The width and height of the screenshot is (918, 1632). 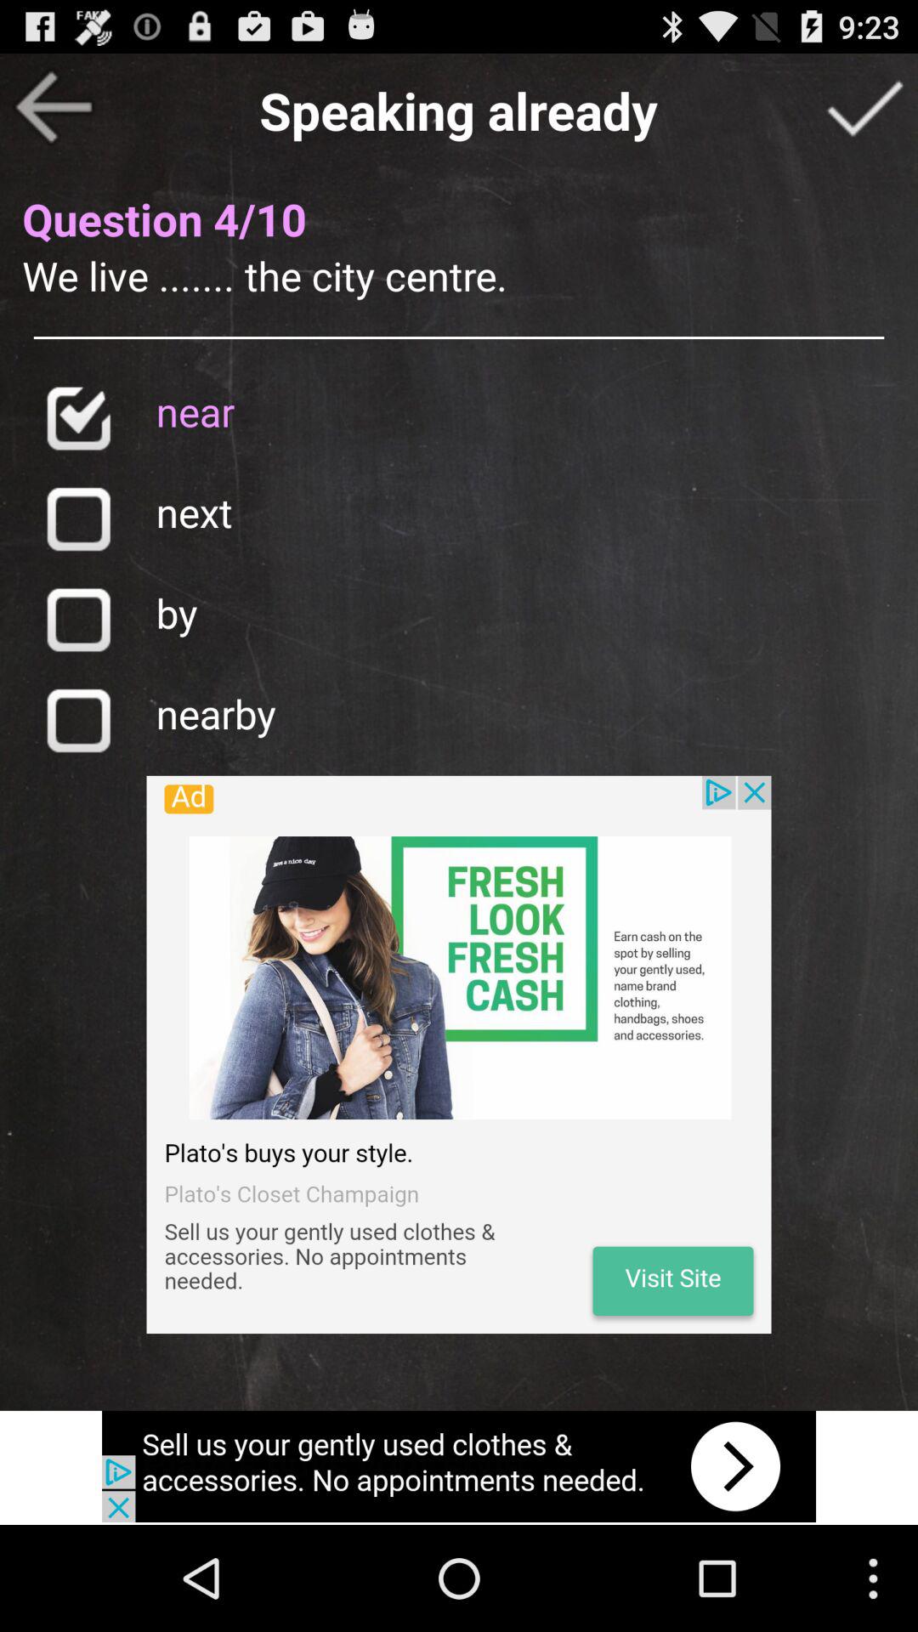 I want to click on go back, so click(x=54, y=107).